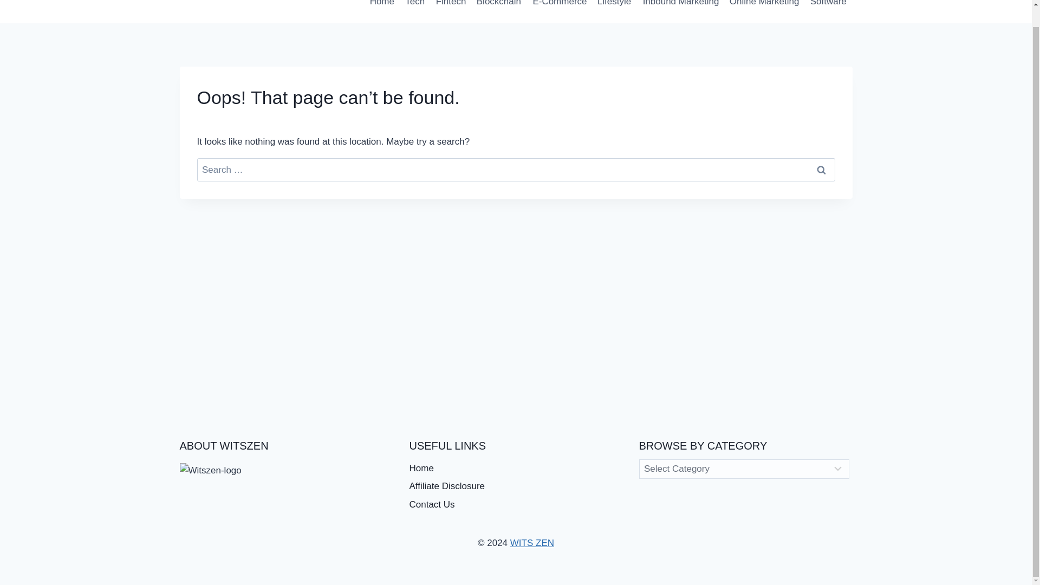 The width and height of the screenshot is (1040, 585). I want to click on Home, so click(381, 8).